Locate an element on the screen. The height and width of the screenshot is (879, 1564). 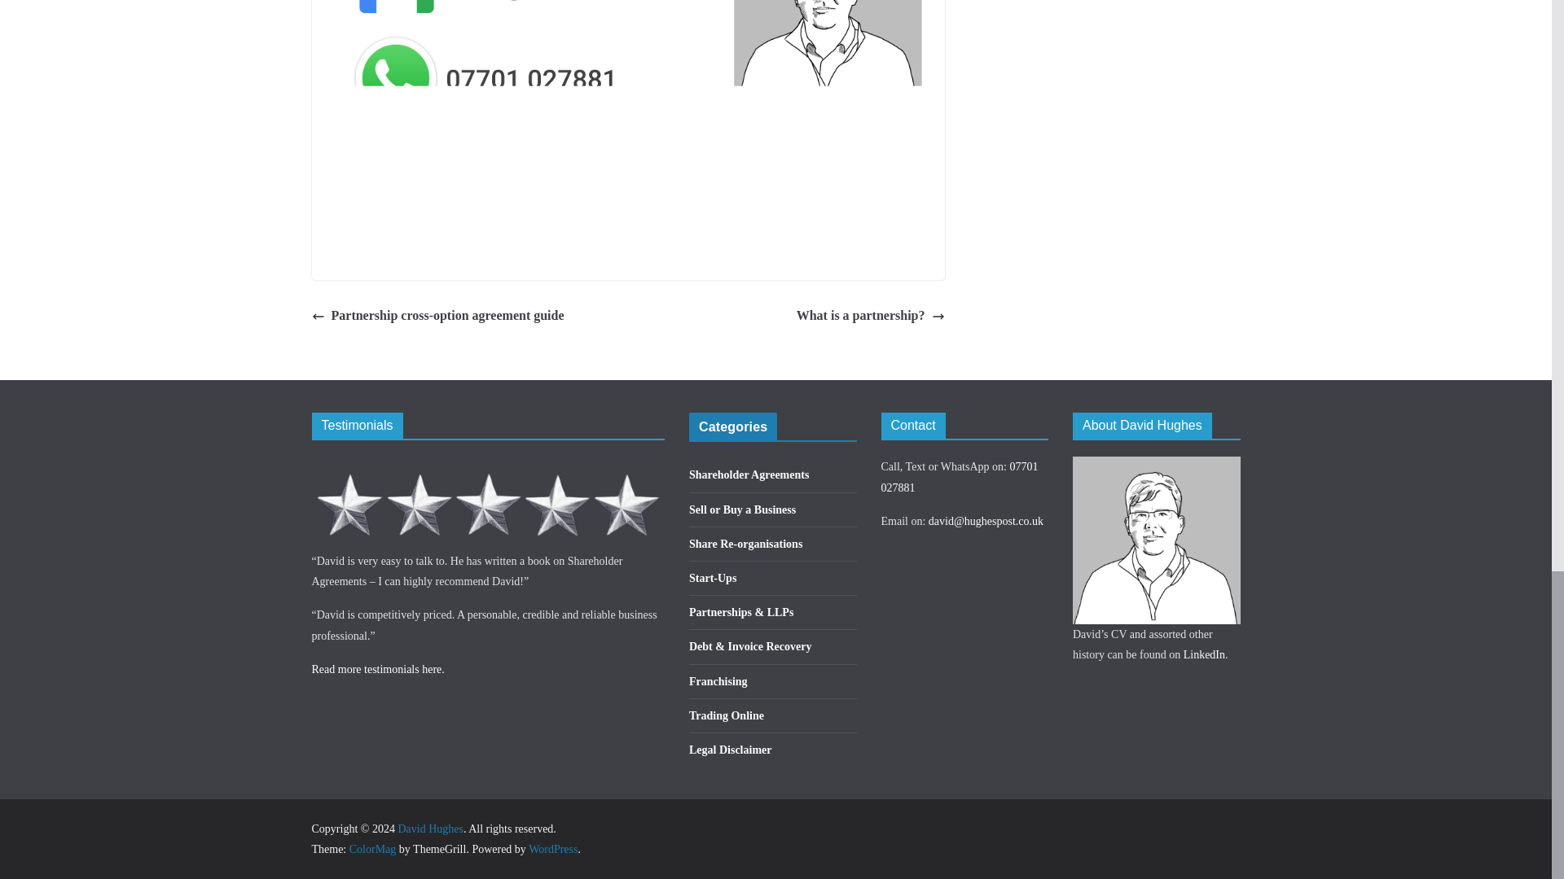
WordPress is located at coordinates (552, 848).